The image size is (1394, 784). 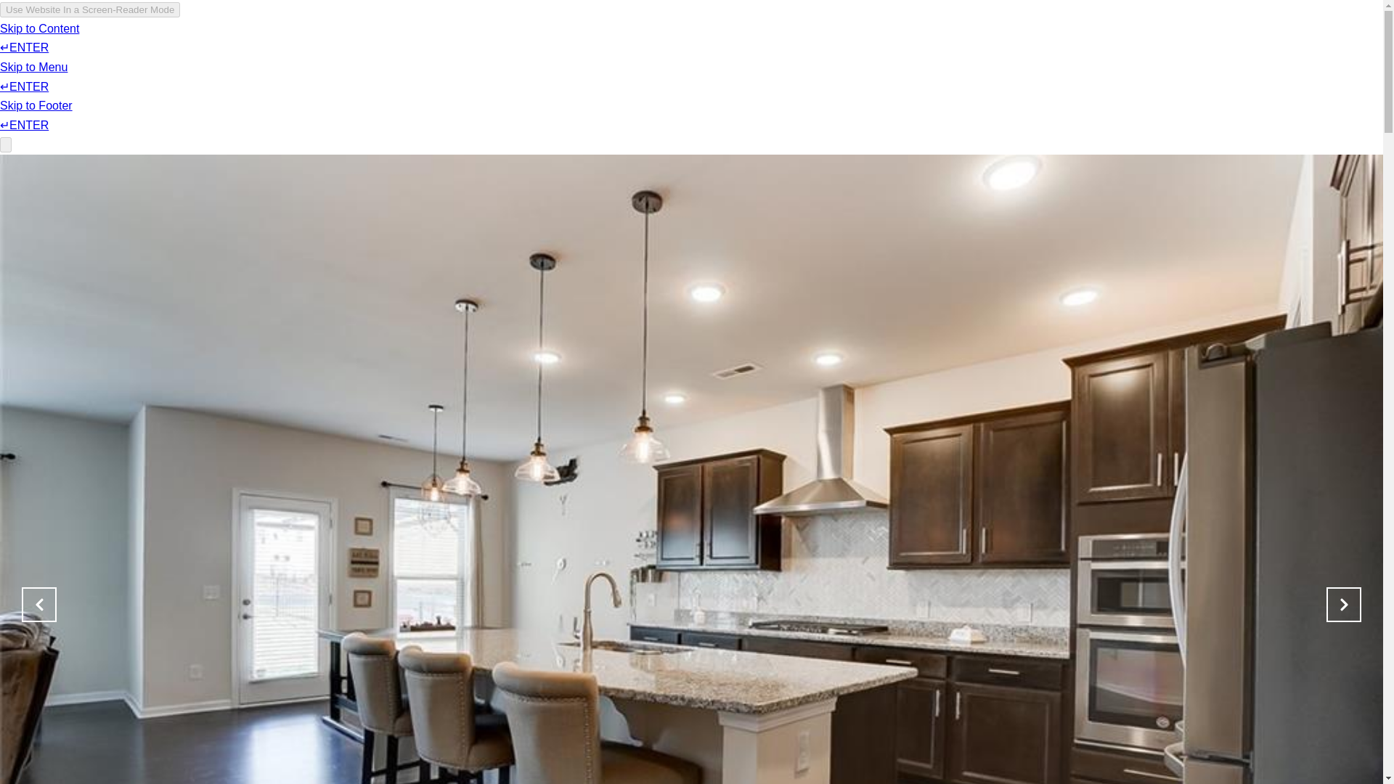 What do you see at coordinates (1108, 54) in the screenshot?
I see `CONTACT US` at bounding box center [1108, 54].